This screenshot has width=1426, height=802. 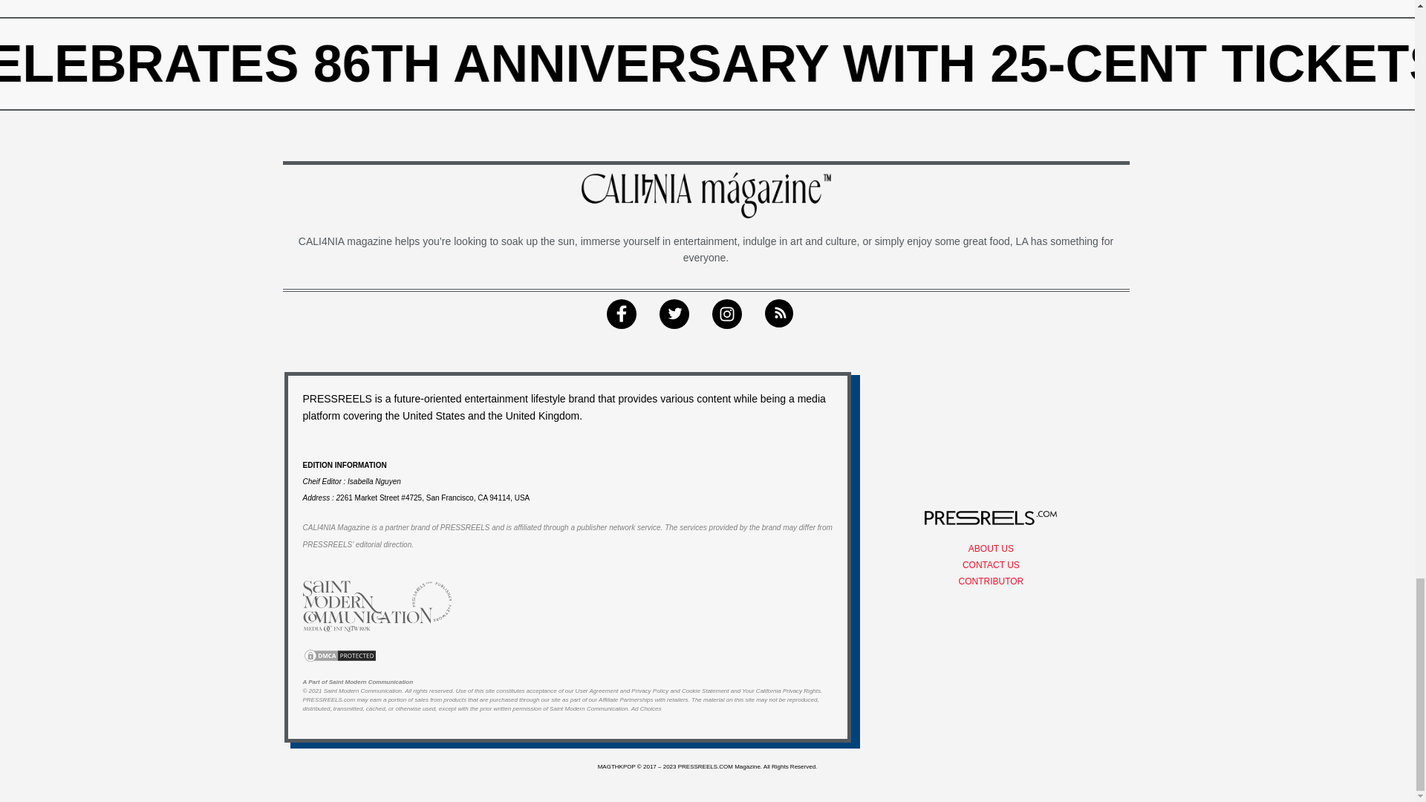 I want to click on DMCA.com Protection Status, so click(x=340, y=654).